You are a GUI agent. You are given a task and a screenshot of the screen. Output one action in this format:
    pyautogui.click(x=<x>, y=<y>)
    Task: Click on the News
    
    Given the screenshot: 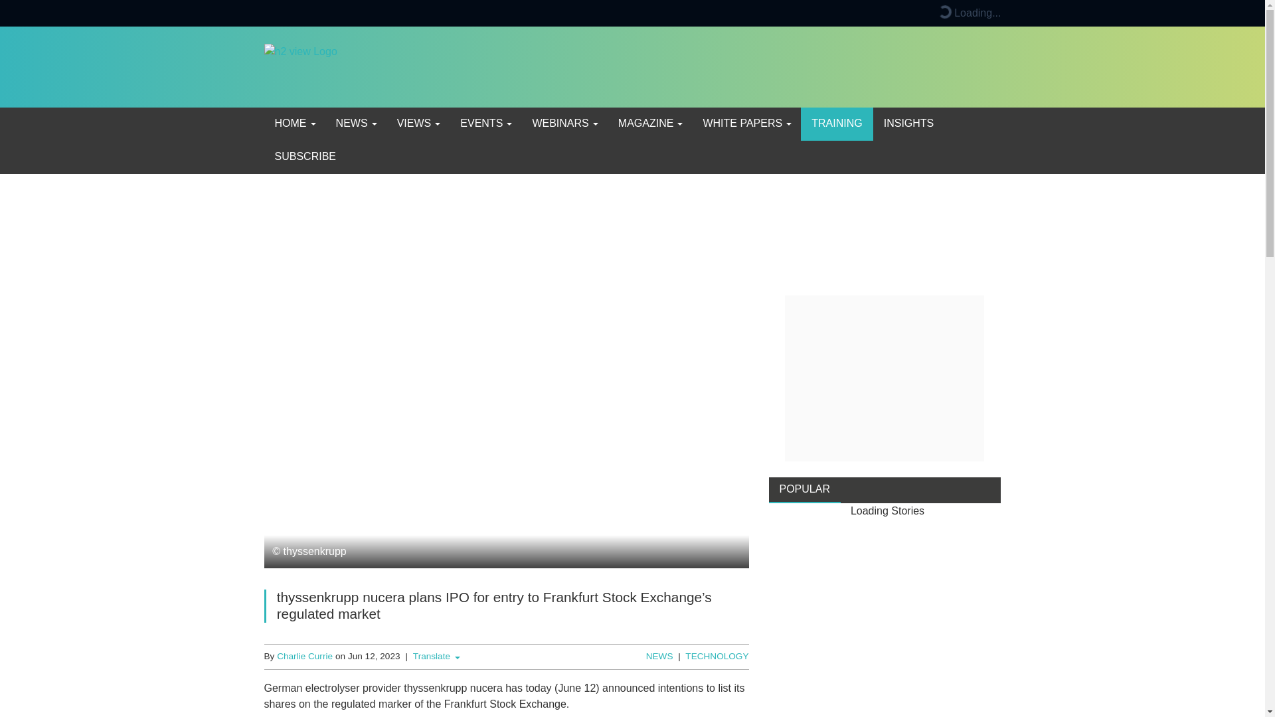 What is the action you would take?
    pyautogui.click(x=355, y=123)
    